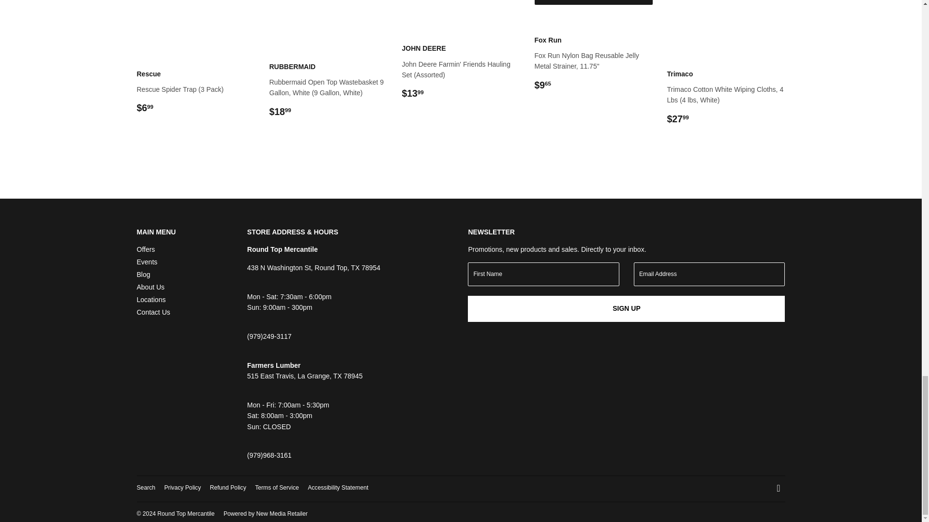  I want to click on New Media Retailer, so click(265, 514).